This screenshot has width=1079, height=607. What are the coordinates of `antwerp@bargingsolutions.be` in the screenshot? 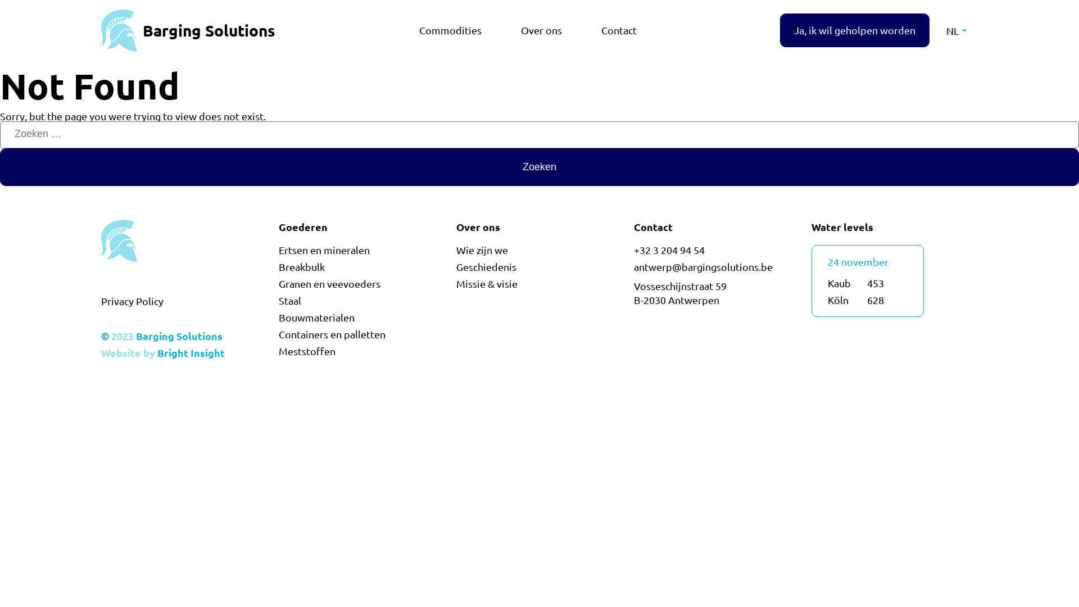 It's located at (704, 267).